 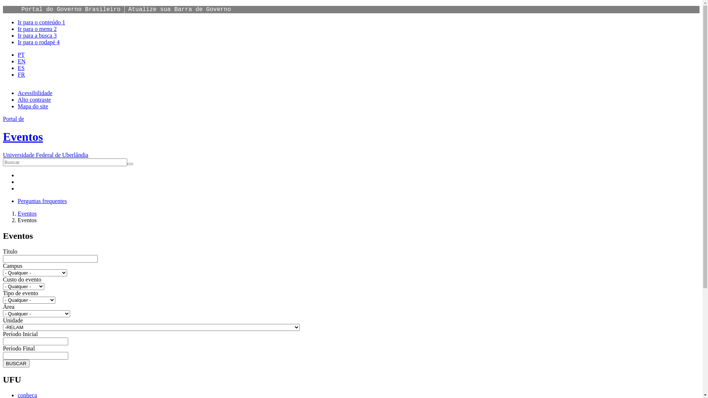 What do you see at coordinates (35, 93) in the screenshot?
I see `Acessibilidade` at bounding box center [35, 93].